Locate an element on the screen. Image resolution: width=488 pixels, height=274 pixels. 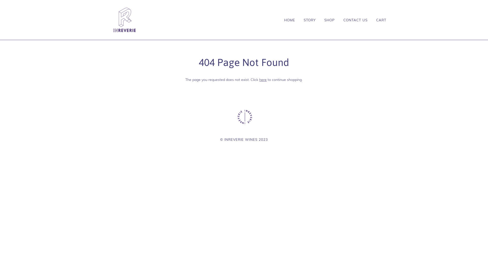
SHOP is located at coordinates (326, 20).